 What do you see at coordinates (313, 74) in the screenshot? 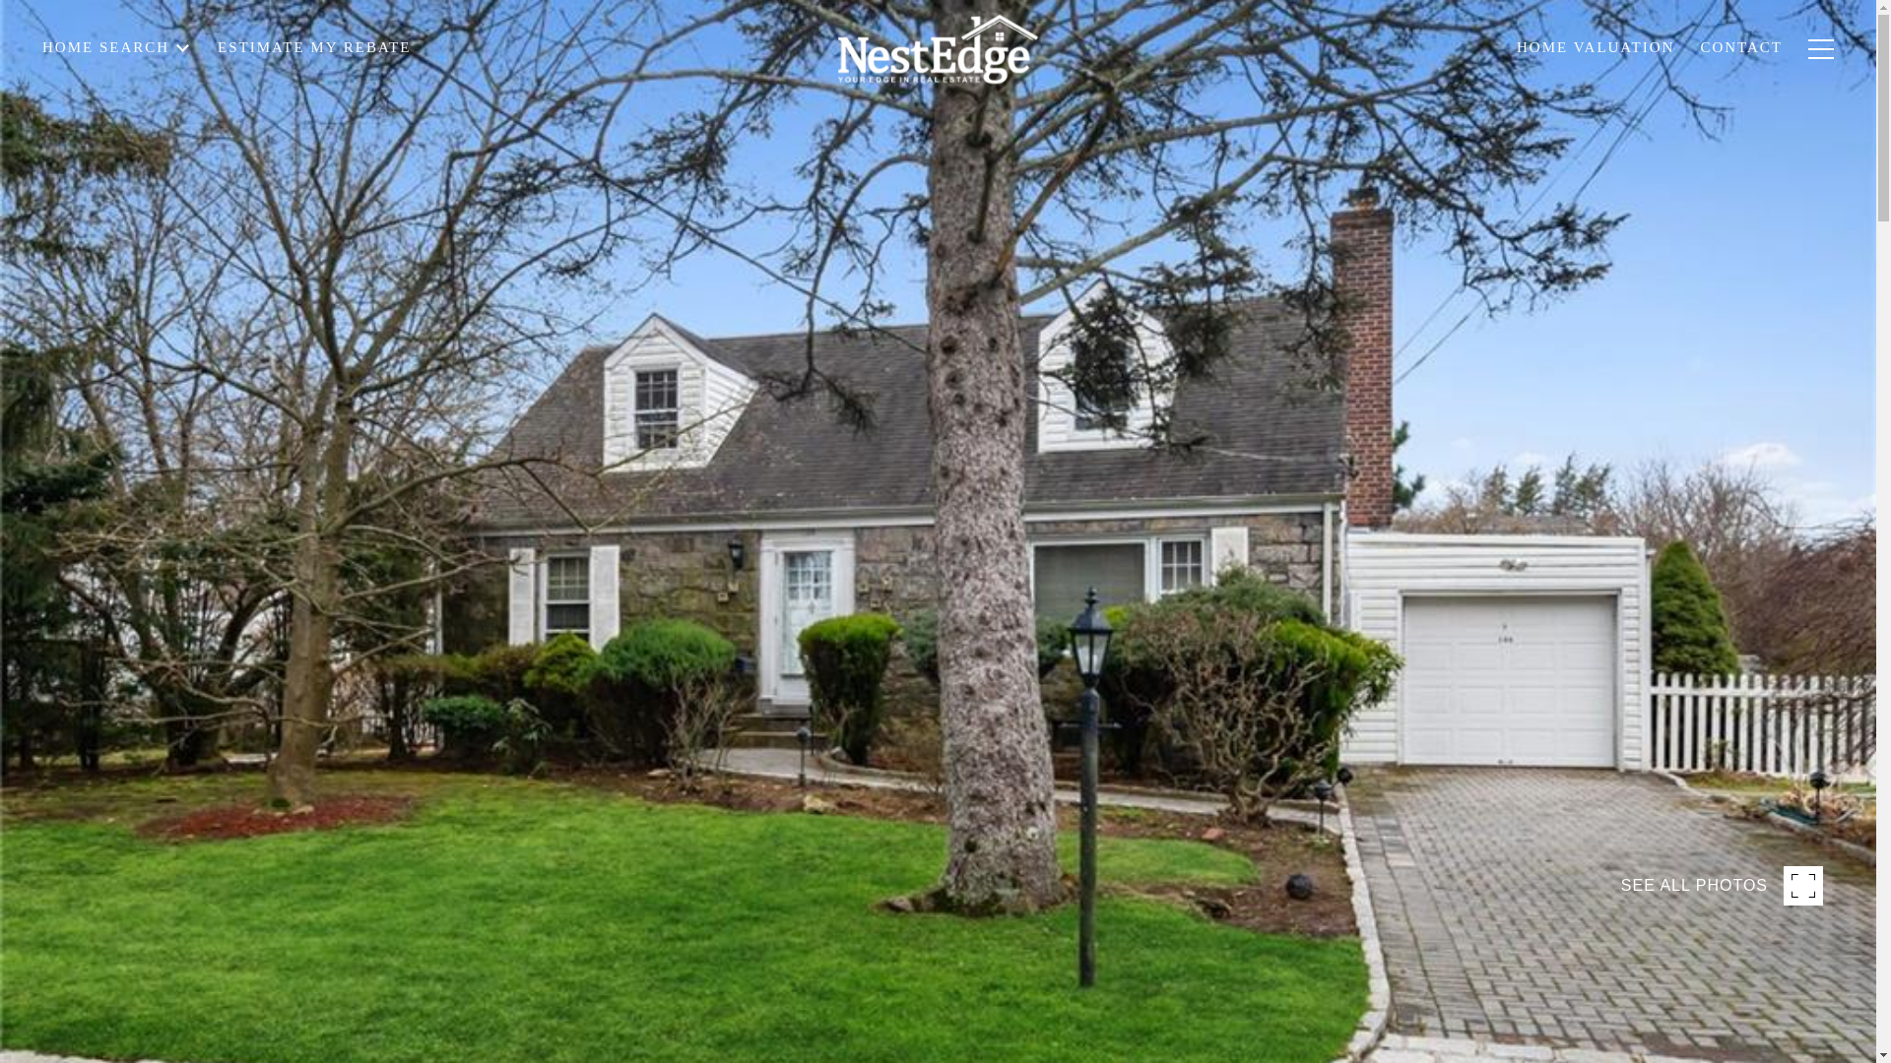
I see `ESTIMATE MY REBATE` at bounding box center [313, 74].